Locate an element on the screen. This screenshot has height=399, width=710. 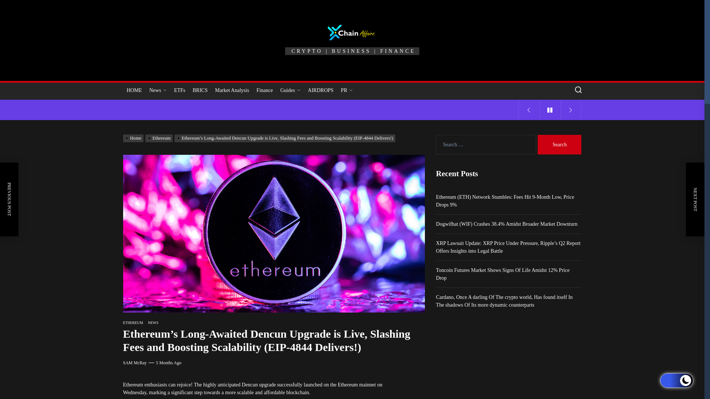
5 Months Ago is located at coordinates (169, 363).